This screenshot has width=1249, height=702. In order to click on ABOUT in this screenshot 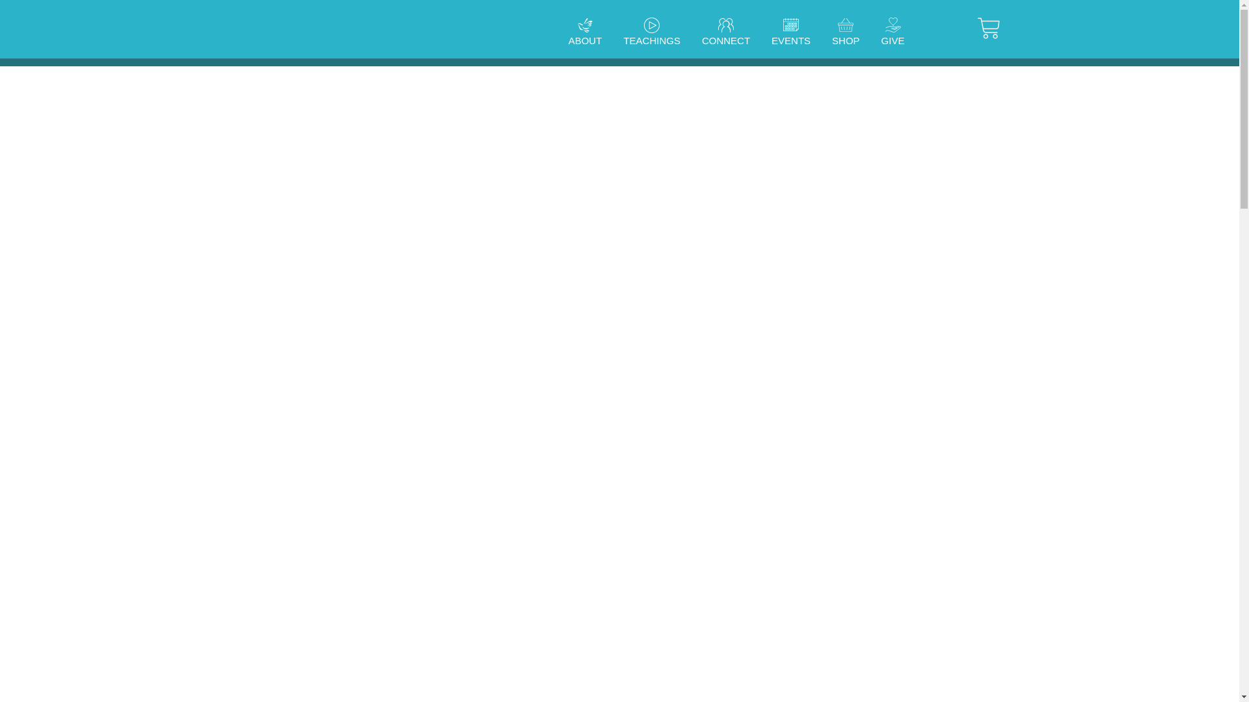, I will do `click(585, 41)`.